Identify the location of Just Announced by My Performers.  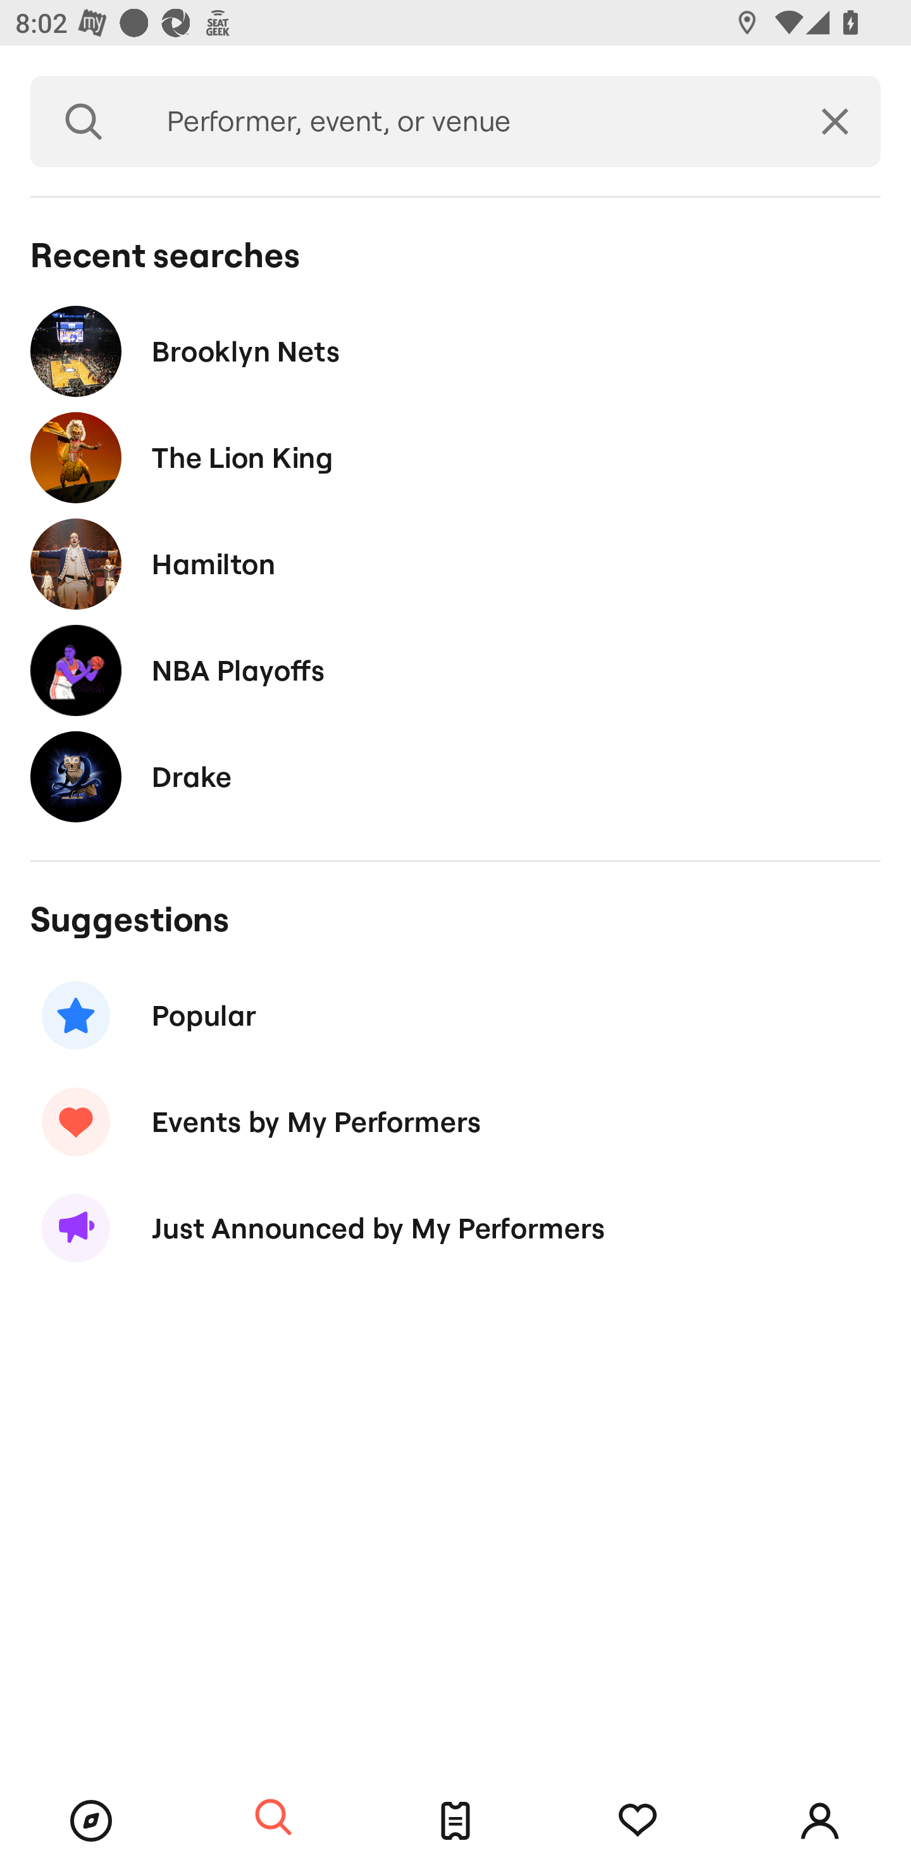
(455, 1228).